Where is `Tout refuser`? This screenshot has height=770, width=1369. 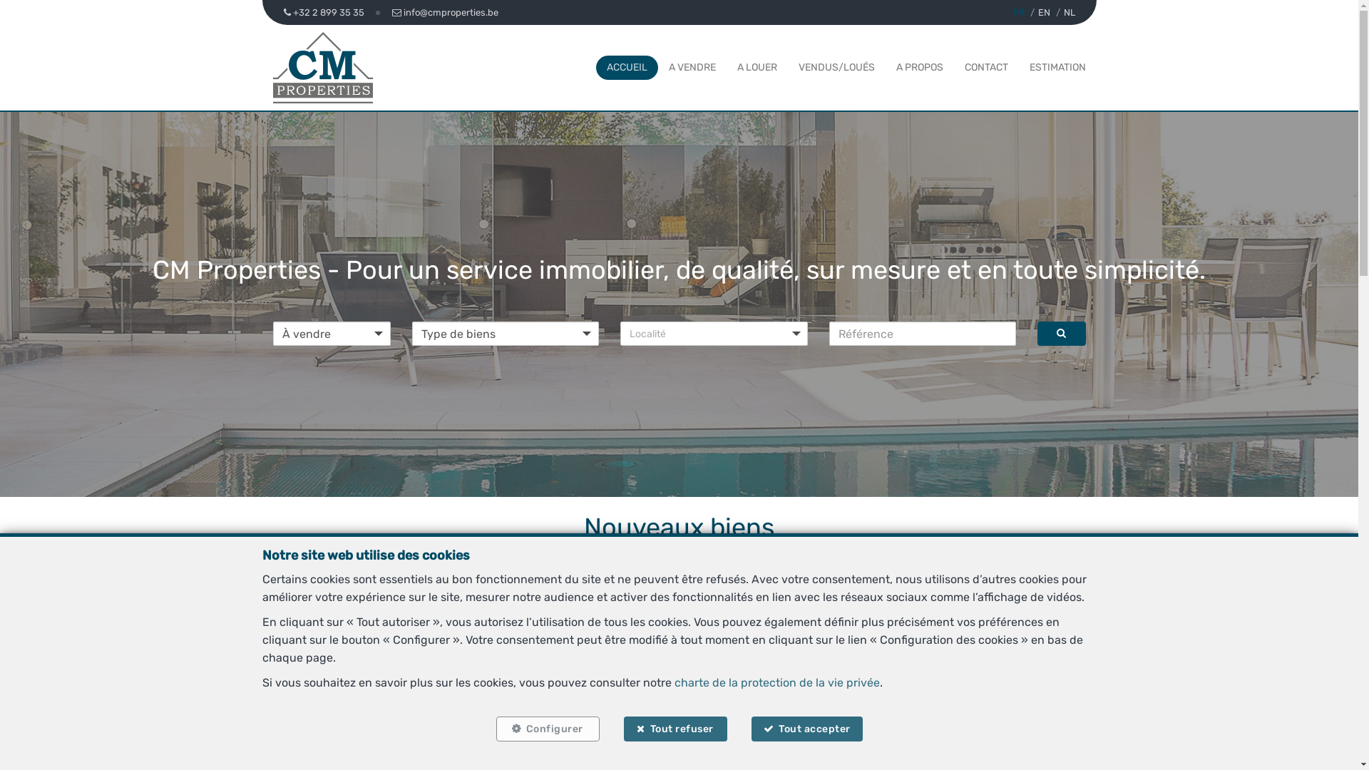 Tout refuser is located at coordinates (675, 729).